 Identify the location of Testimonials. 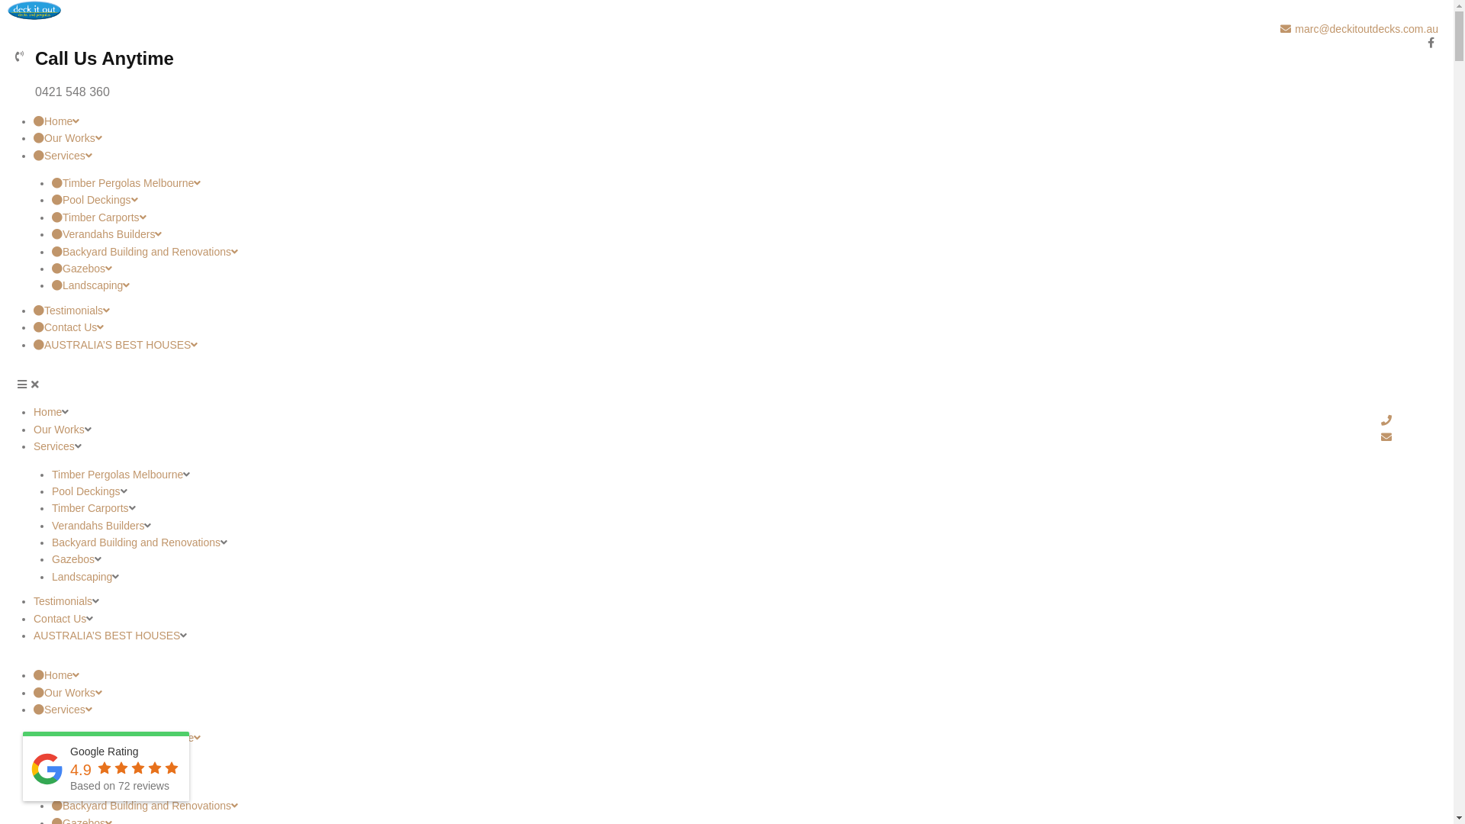
(482, 311).